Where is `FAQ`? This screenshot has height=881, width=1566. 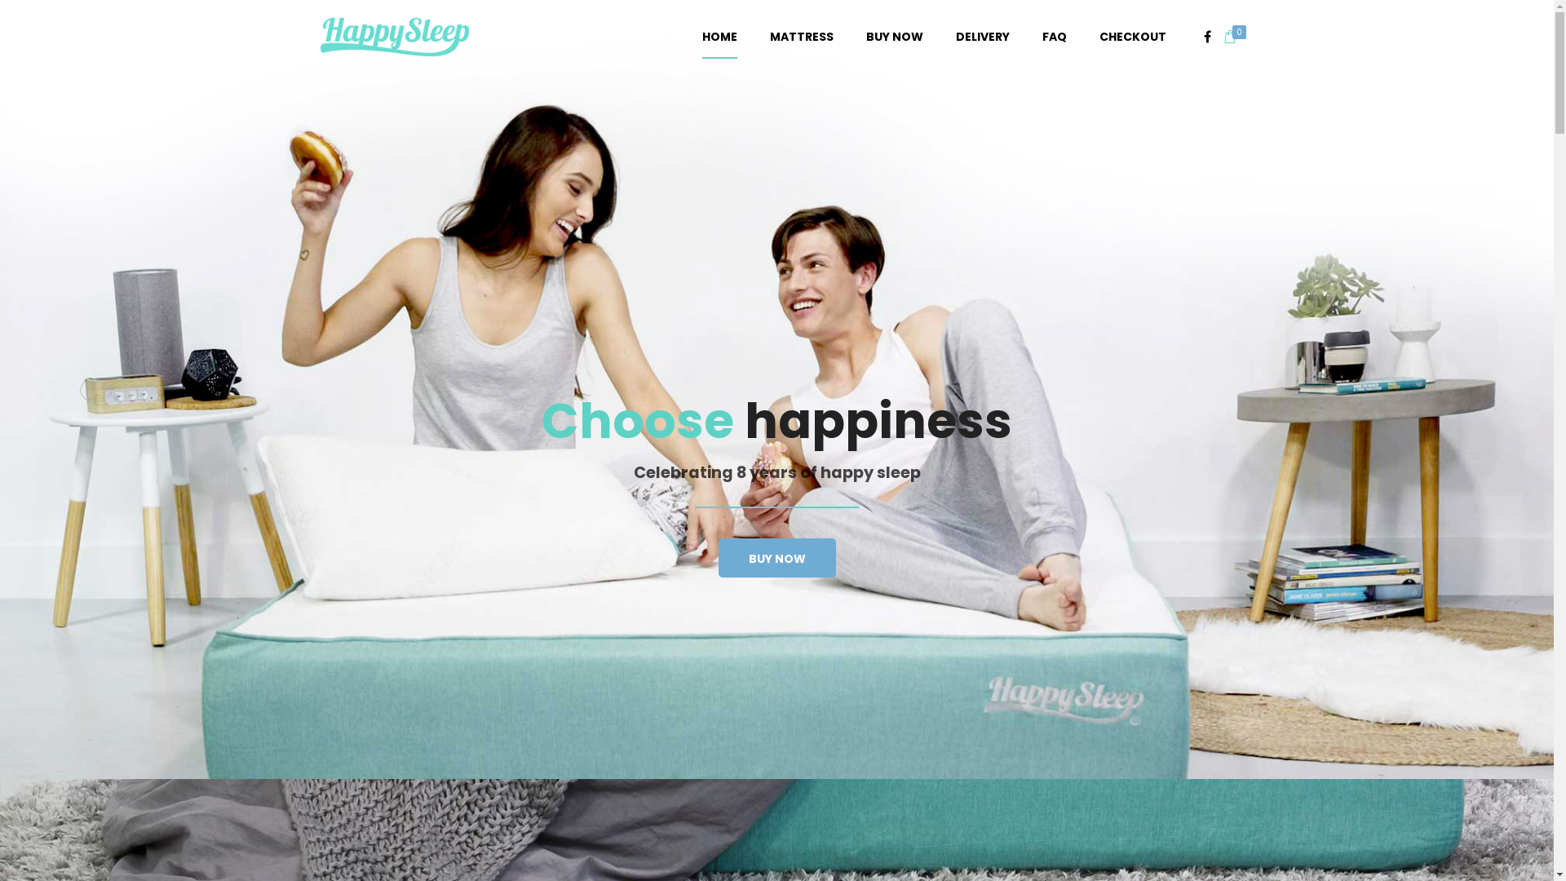 FAQ is located at coordinates (1055, 37).